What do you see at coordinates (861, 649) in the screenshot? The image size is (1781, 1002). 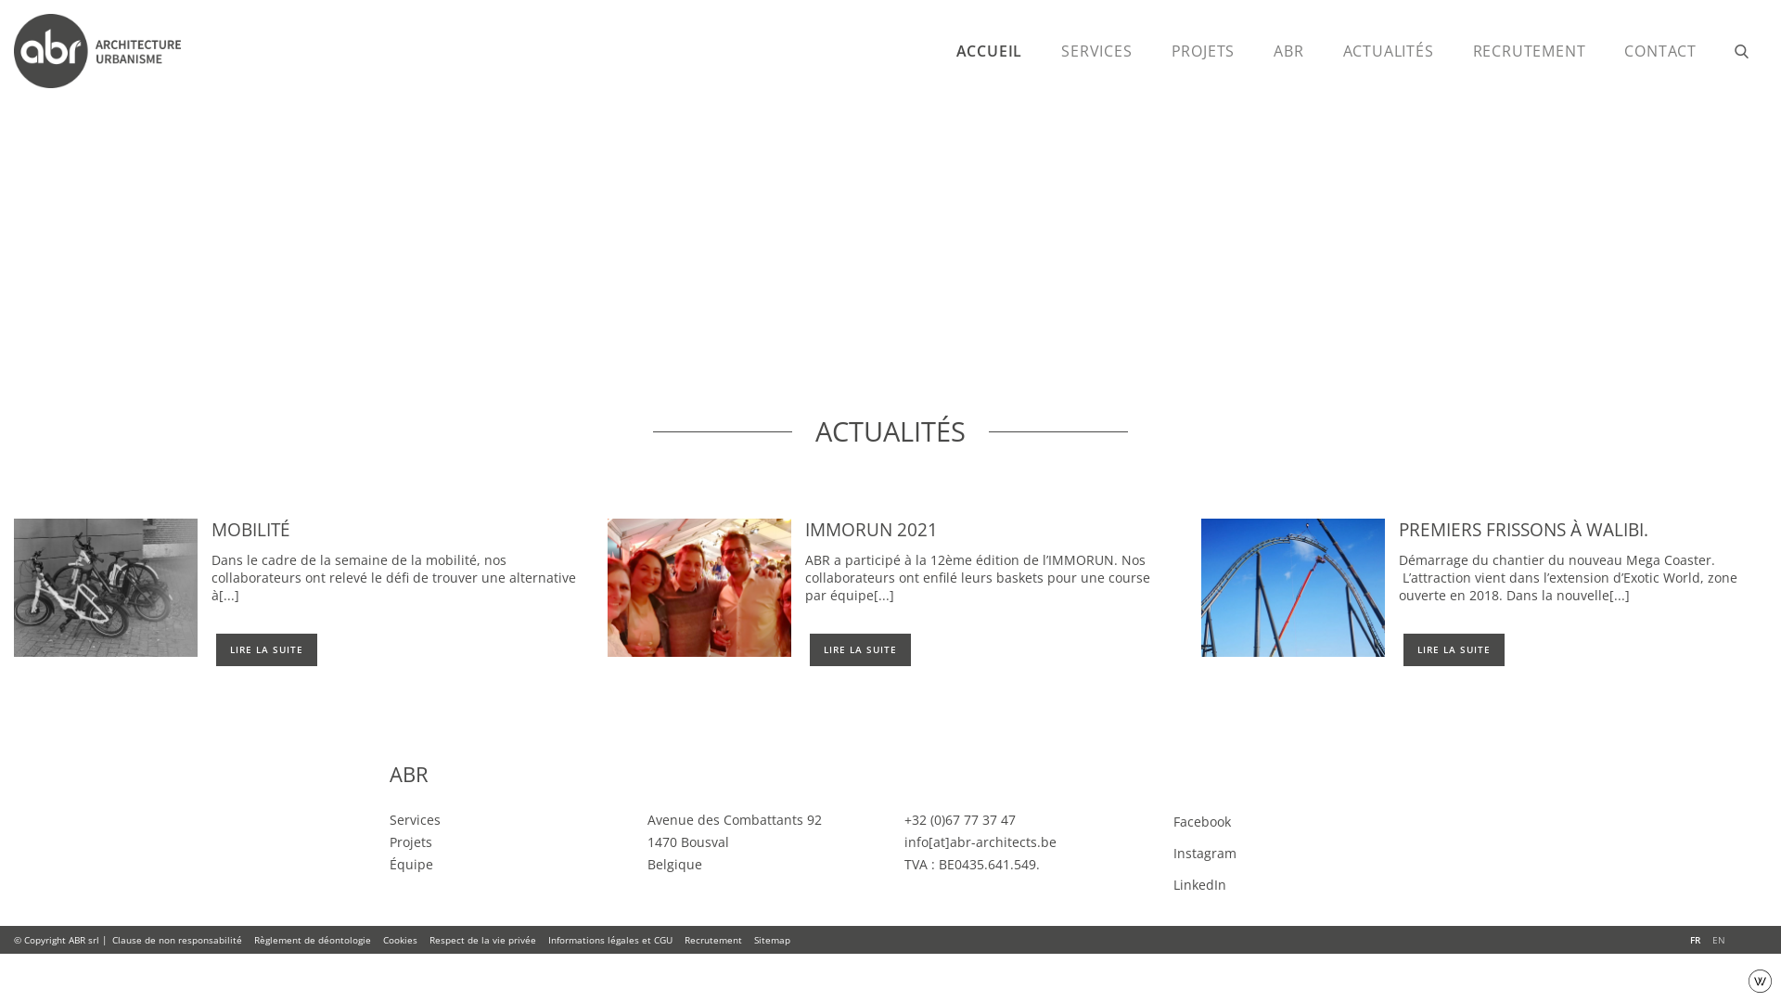 I see `LIRE LA SUITE` at bounding box center [861, 649].